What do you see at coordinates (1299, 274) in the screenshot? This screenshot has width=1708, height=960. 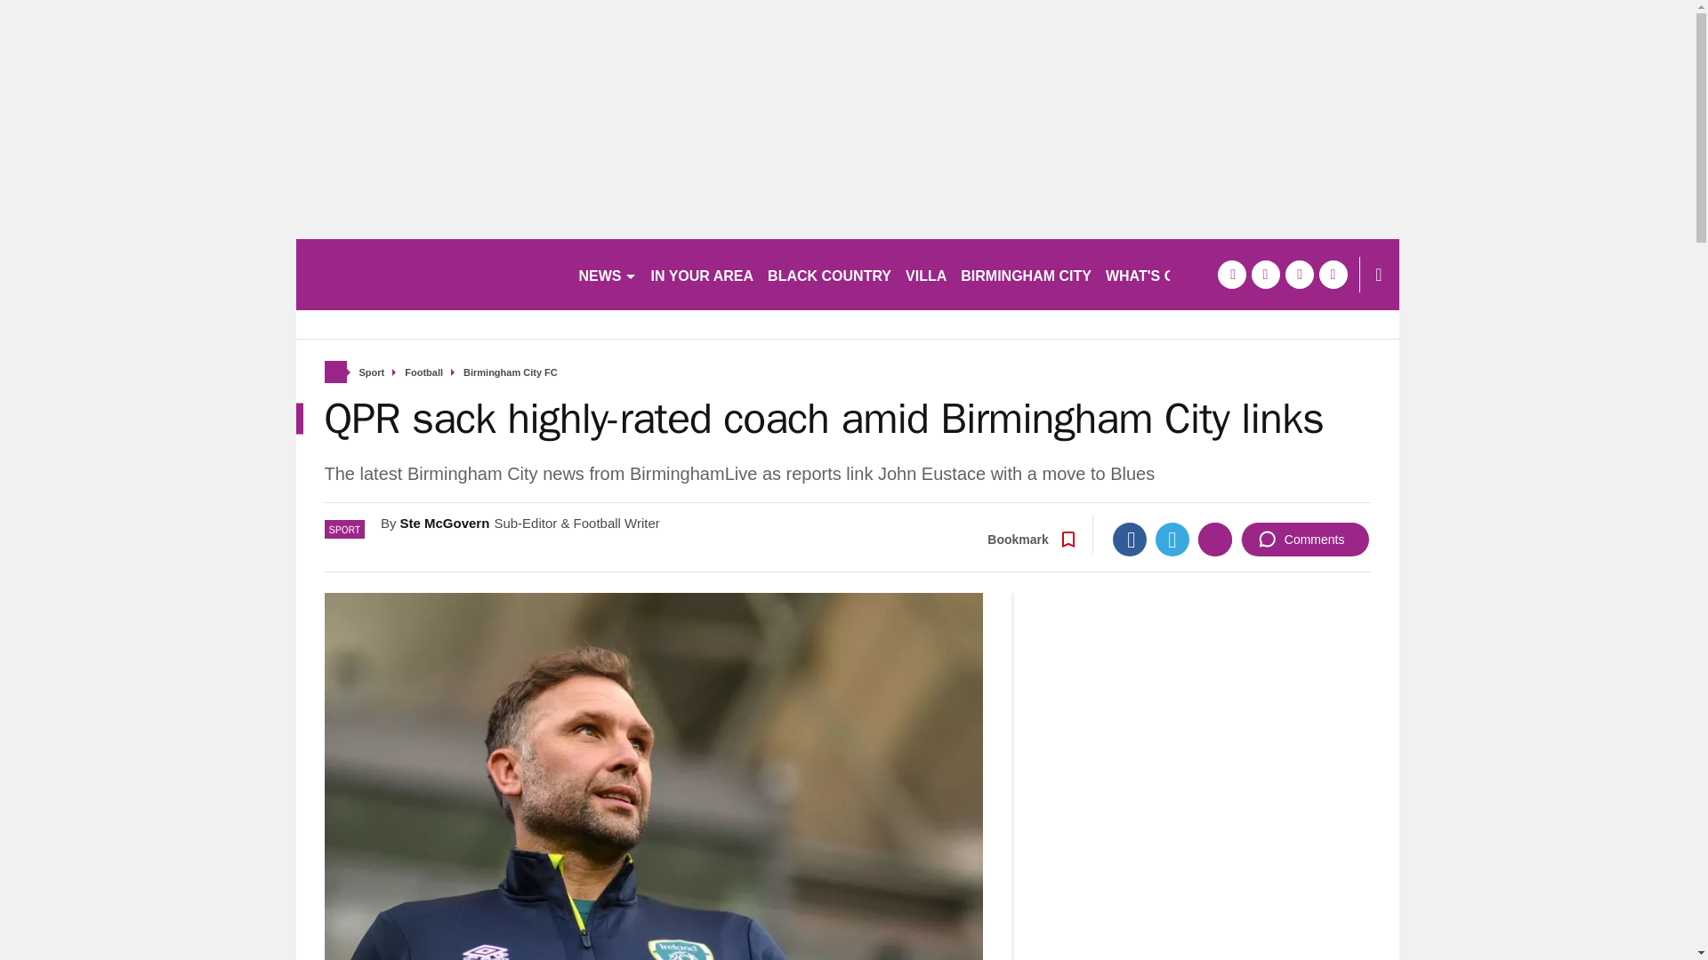 I see `tiktok` at bounding box center [1299, 274].